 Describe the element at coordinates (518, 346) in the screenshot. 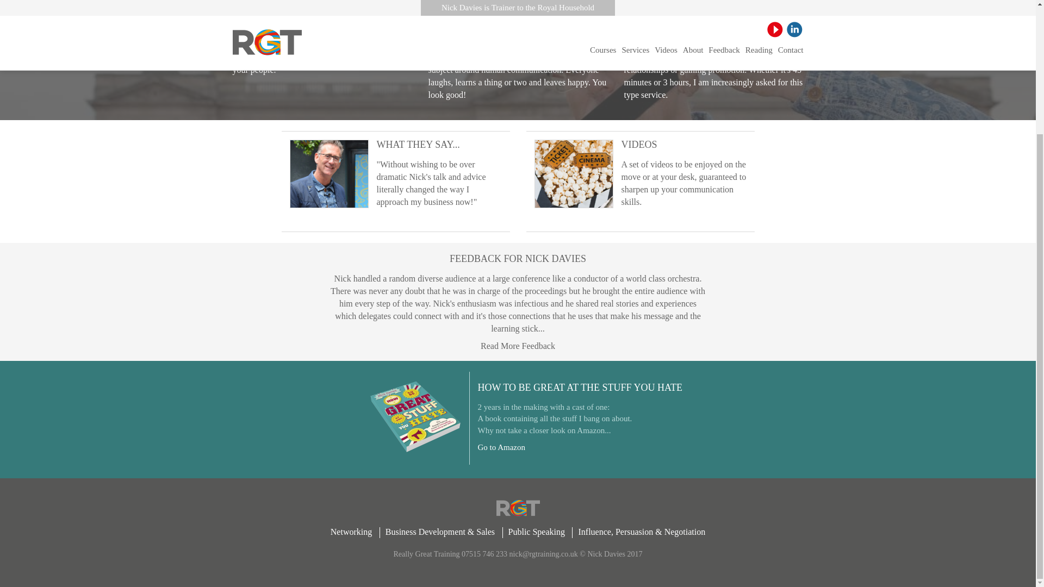

I see `Read More Feedback` at that location.